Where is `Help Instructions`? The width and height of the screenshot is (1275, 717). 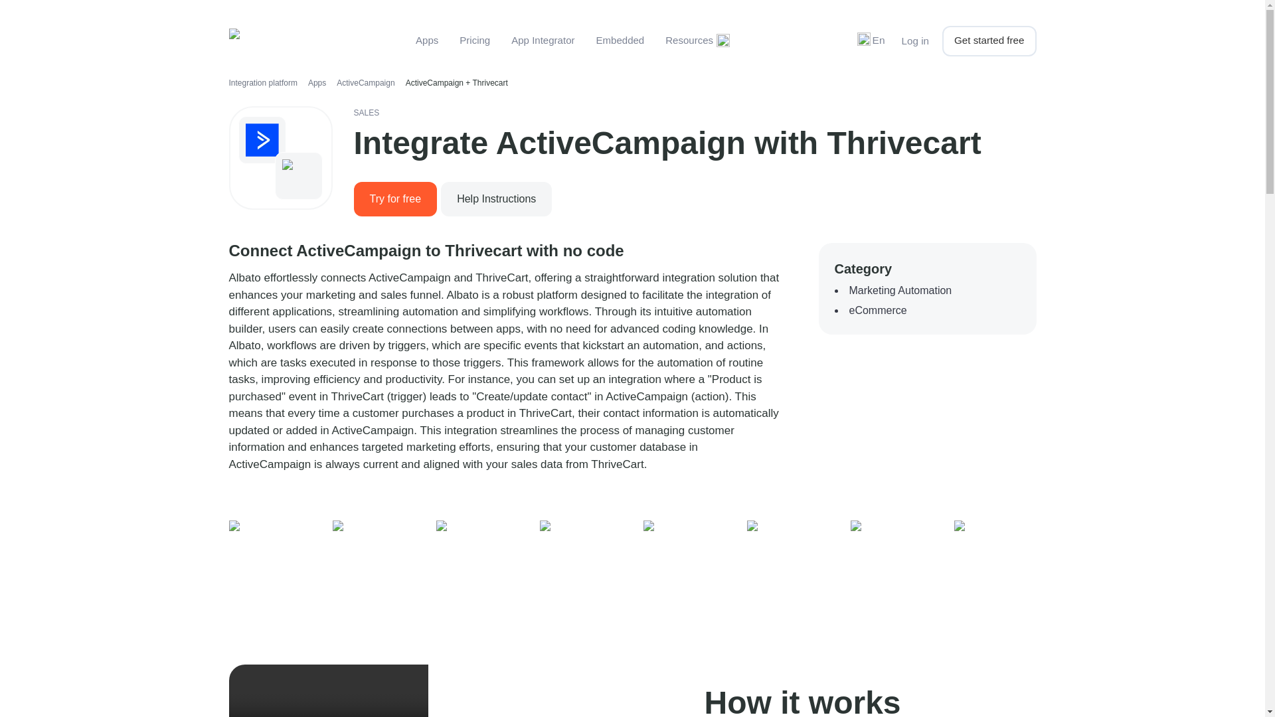
Help Instructions is located at coordinates (495, 198).